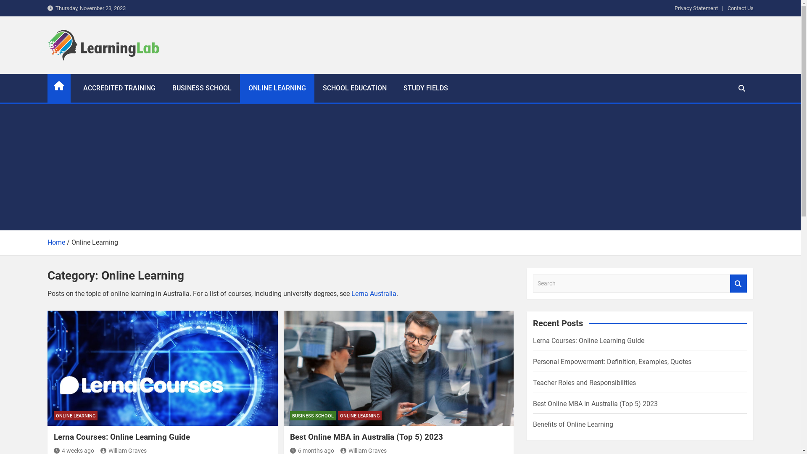  Describe the element at coordinates (400, 167) in the screenshot. I see `Advertisement` at that location.